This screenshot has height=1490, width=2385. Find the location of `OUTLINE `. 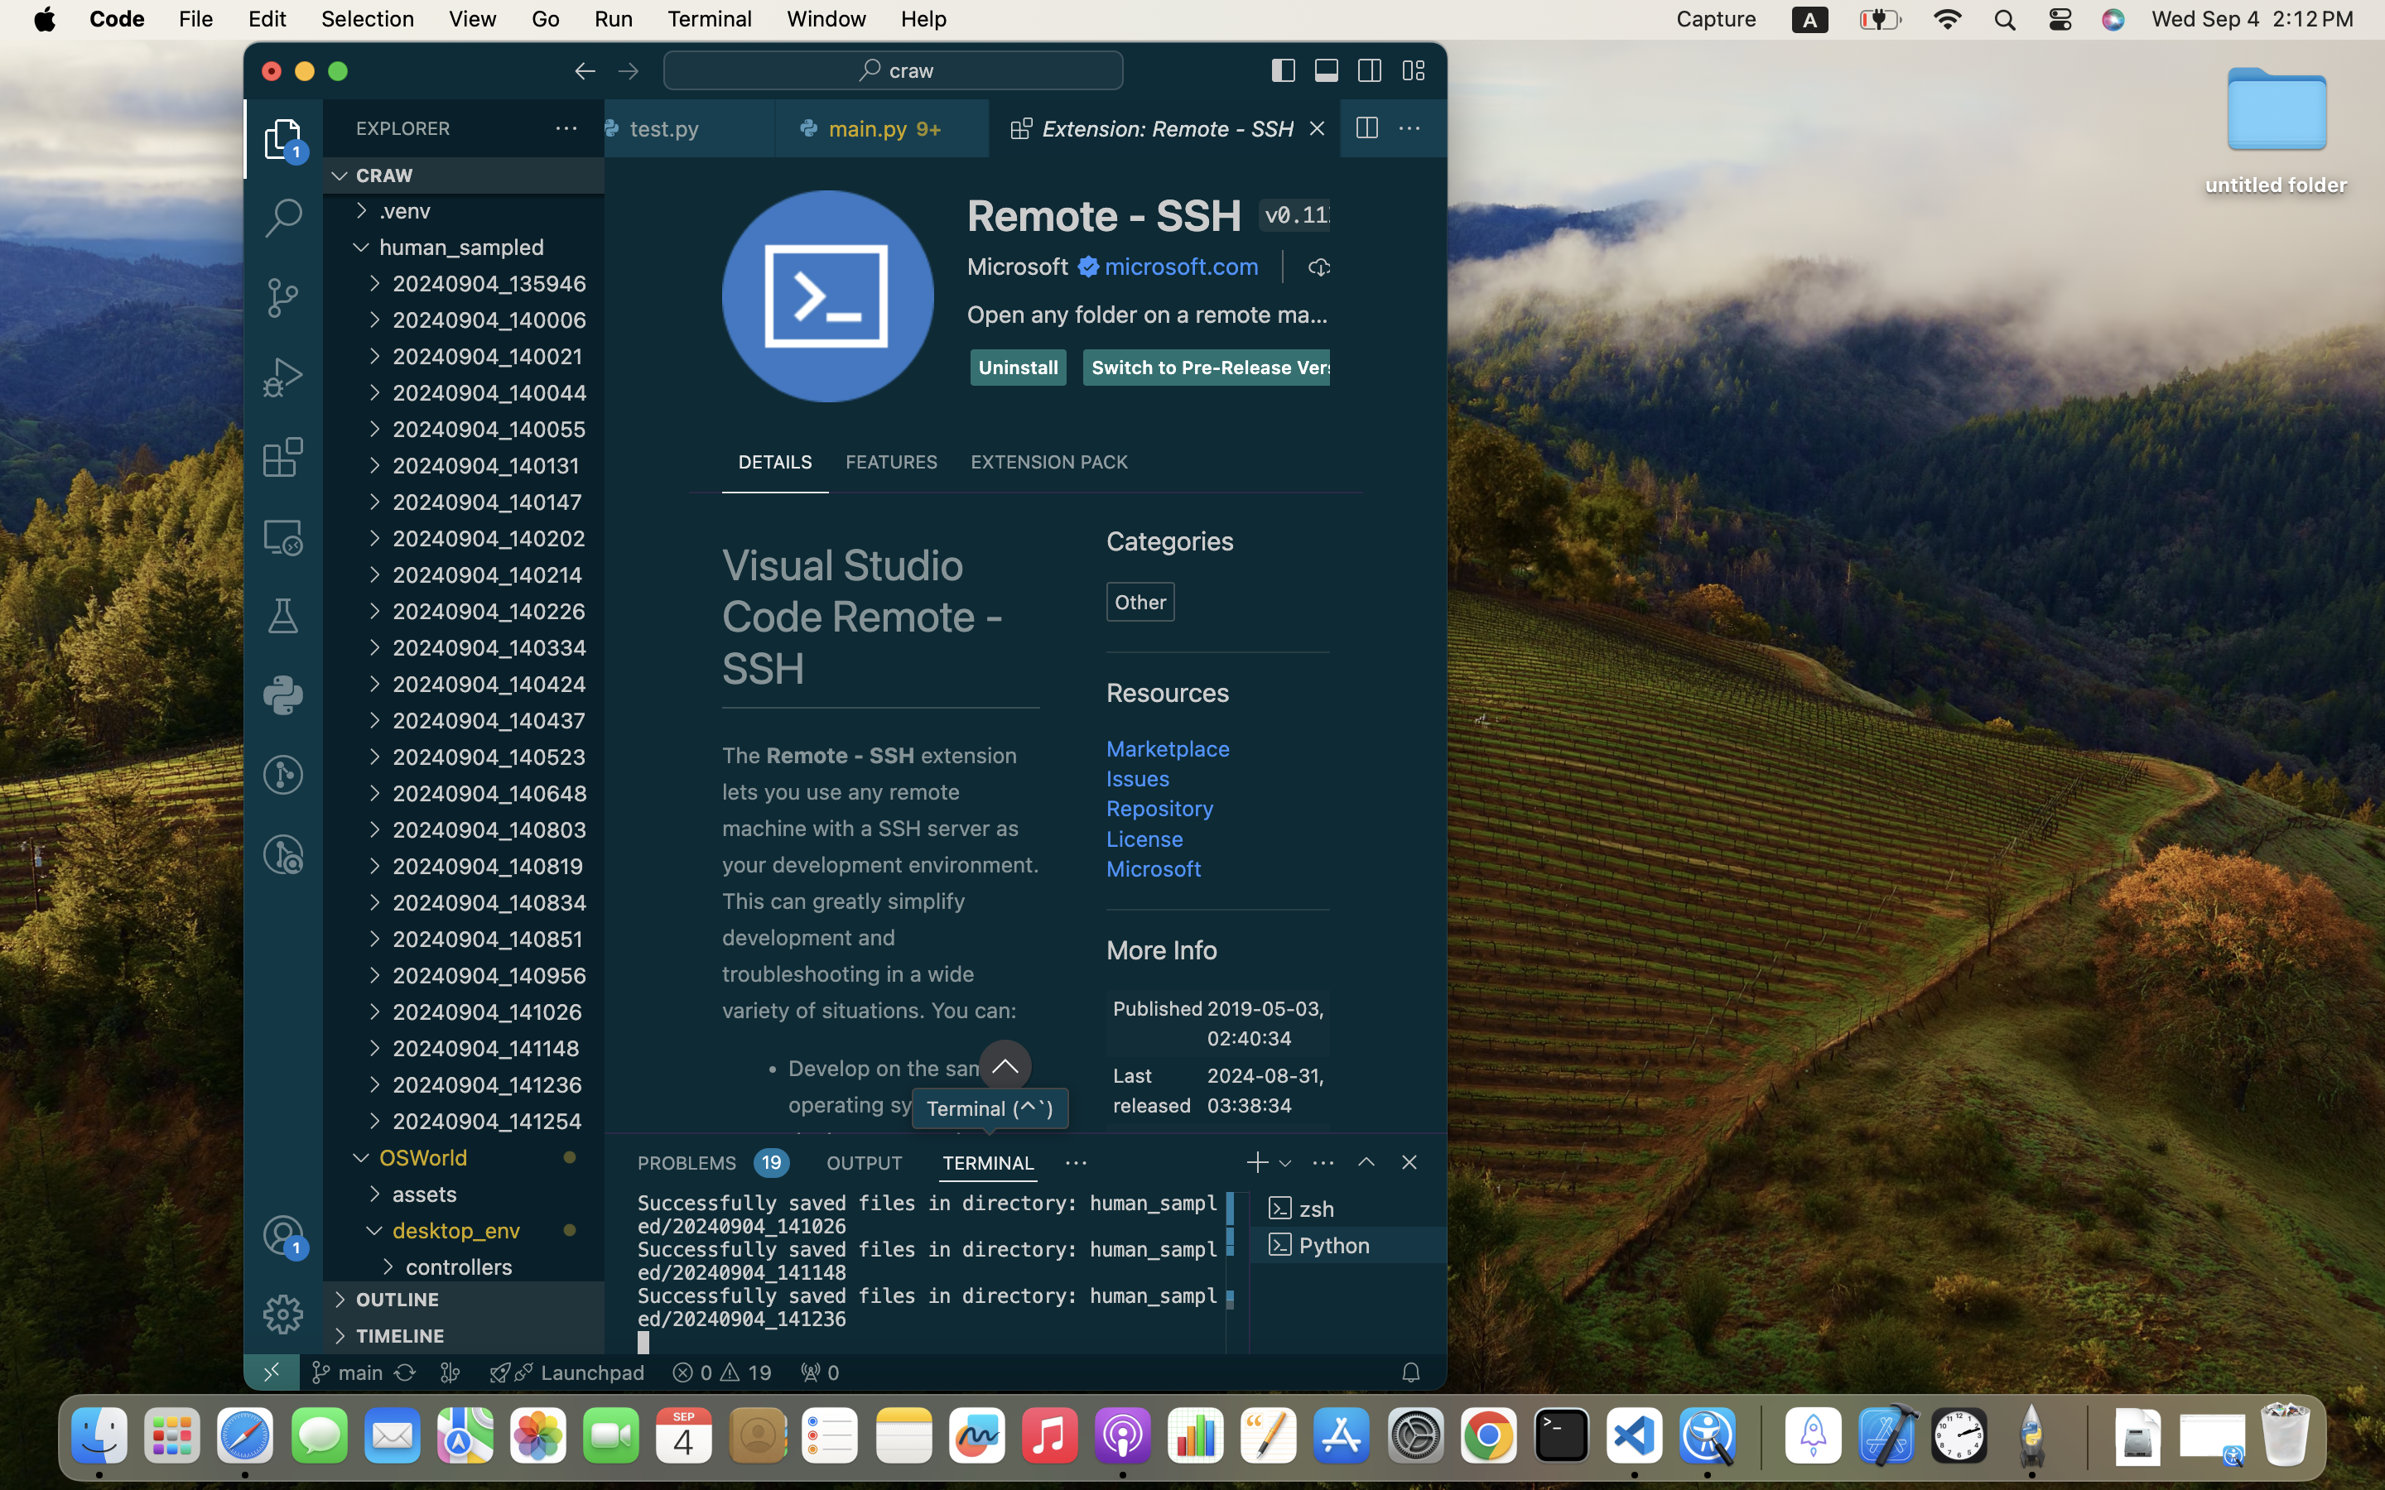

OUTLINE  is located at coordinates (464, 1300).